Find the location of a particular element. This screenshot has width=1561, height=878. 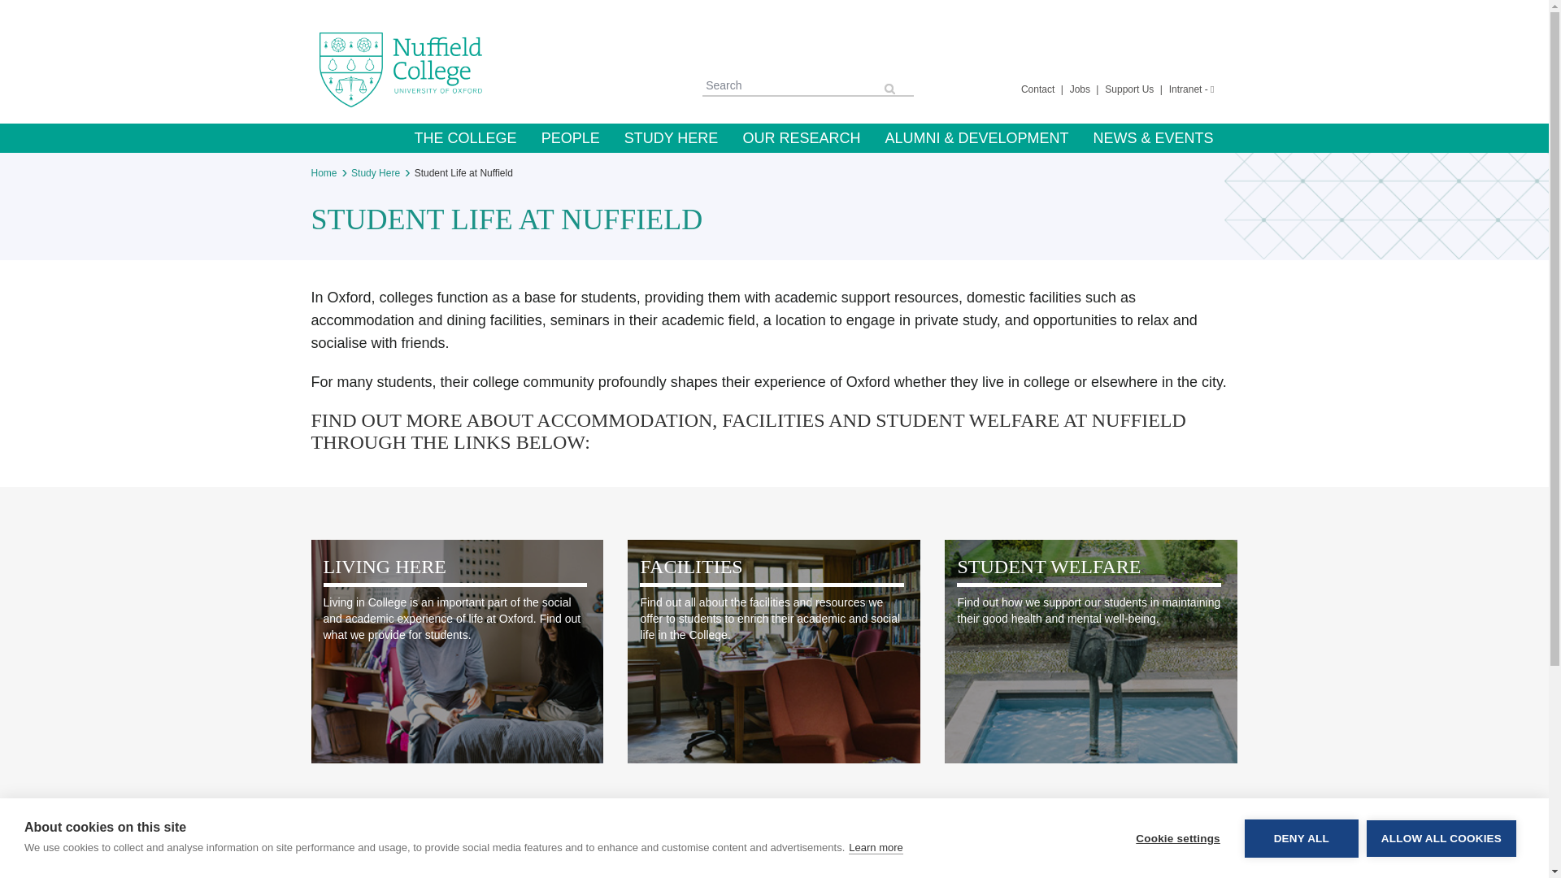

DENY ALL is located at coordinates (1301, 865).